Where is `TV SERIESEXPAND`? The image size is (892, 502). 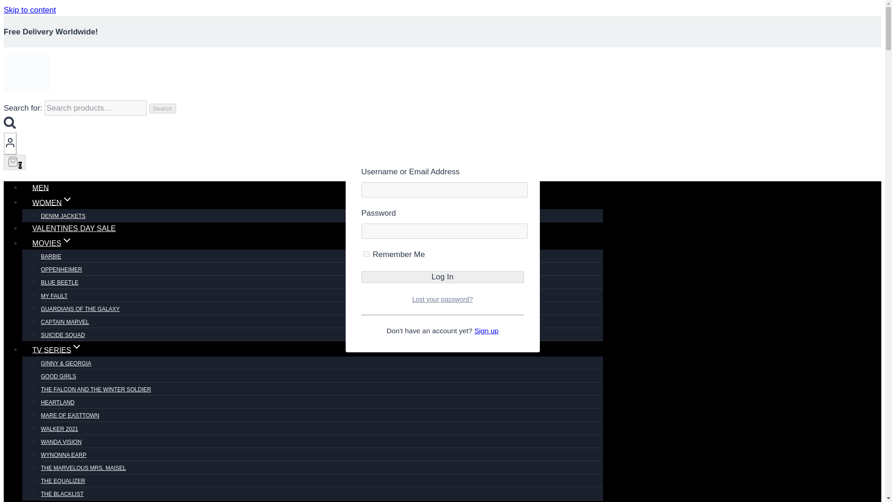
TV SERIESEXPAND is located at coordinates (58, 350).